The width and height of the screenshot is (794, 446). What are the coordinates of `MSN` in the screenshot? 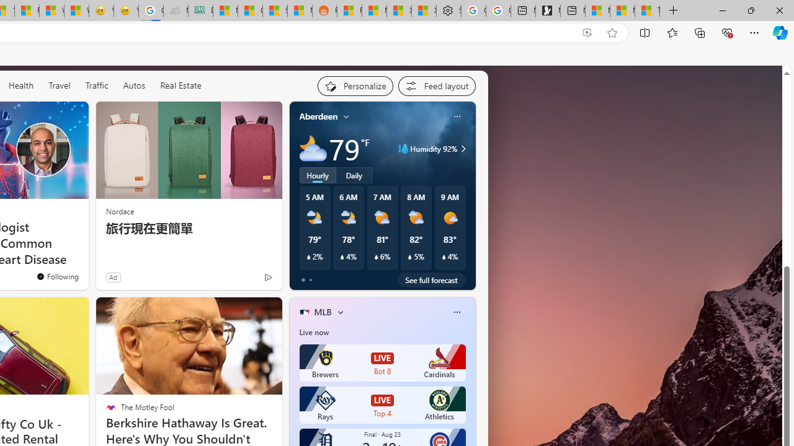 It's located at (300, 11).